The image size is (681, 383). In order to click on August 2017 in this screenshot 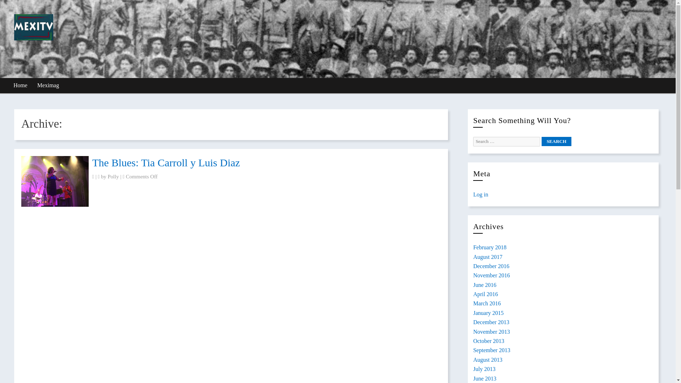, I will do `click(488, 257)`.